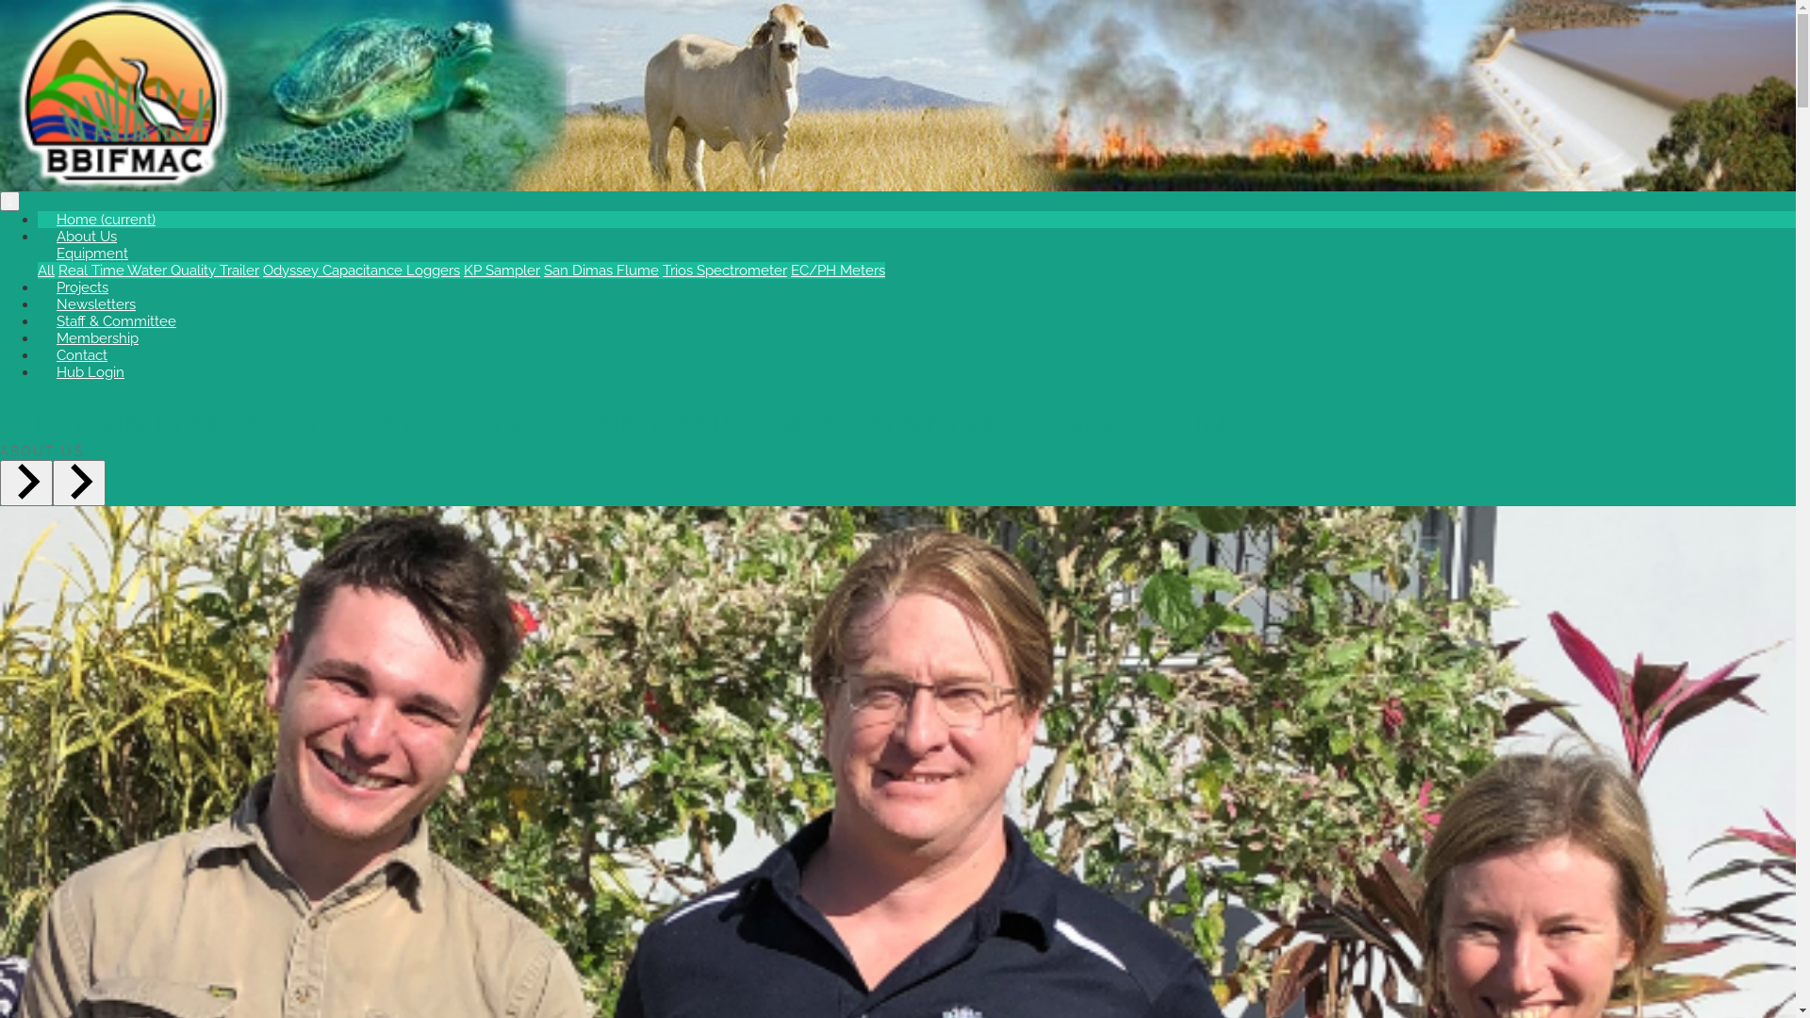  What do you see at coordinates (92, 254) in the screenshot?
I see `Equipment` at bounding box center [92, 254].